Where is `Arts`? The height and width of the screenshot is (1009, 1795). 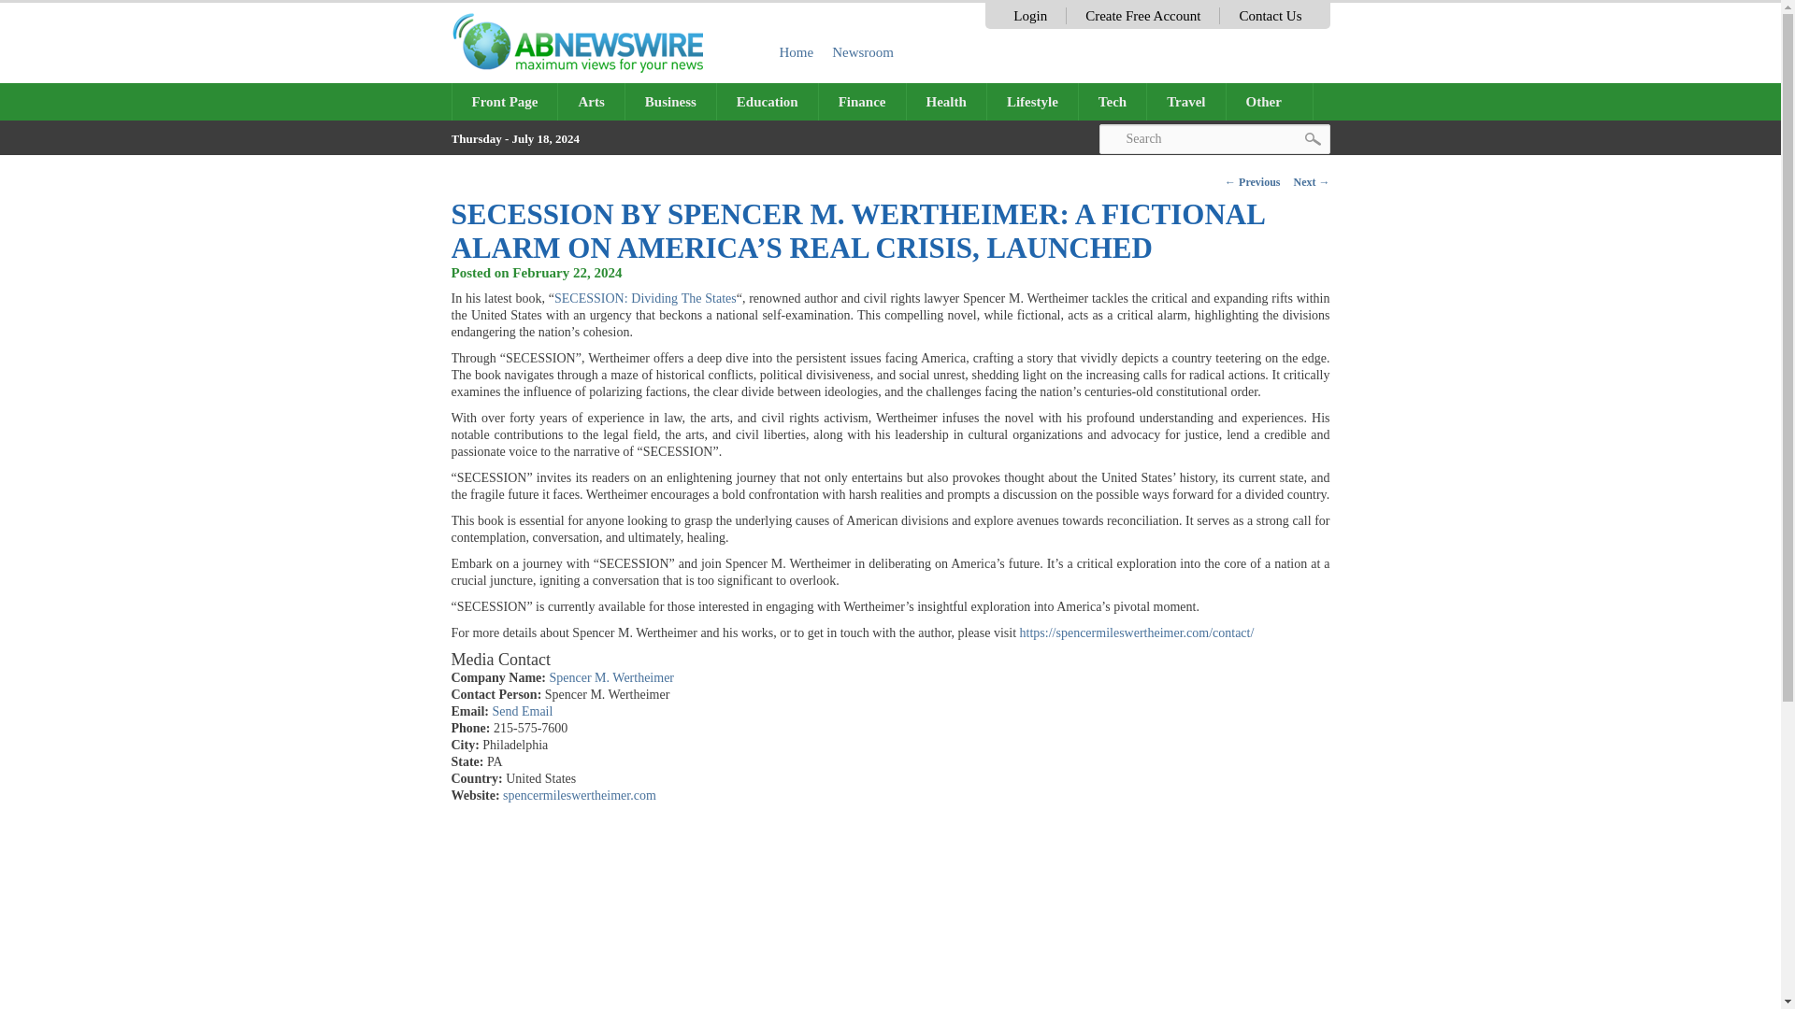 Arts is located at coordinates (590, 101).